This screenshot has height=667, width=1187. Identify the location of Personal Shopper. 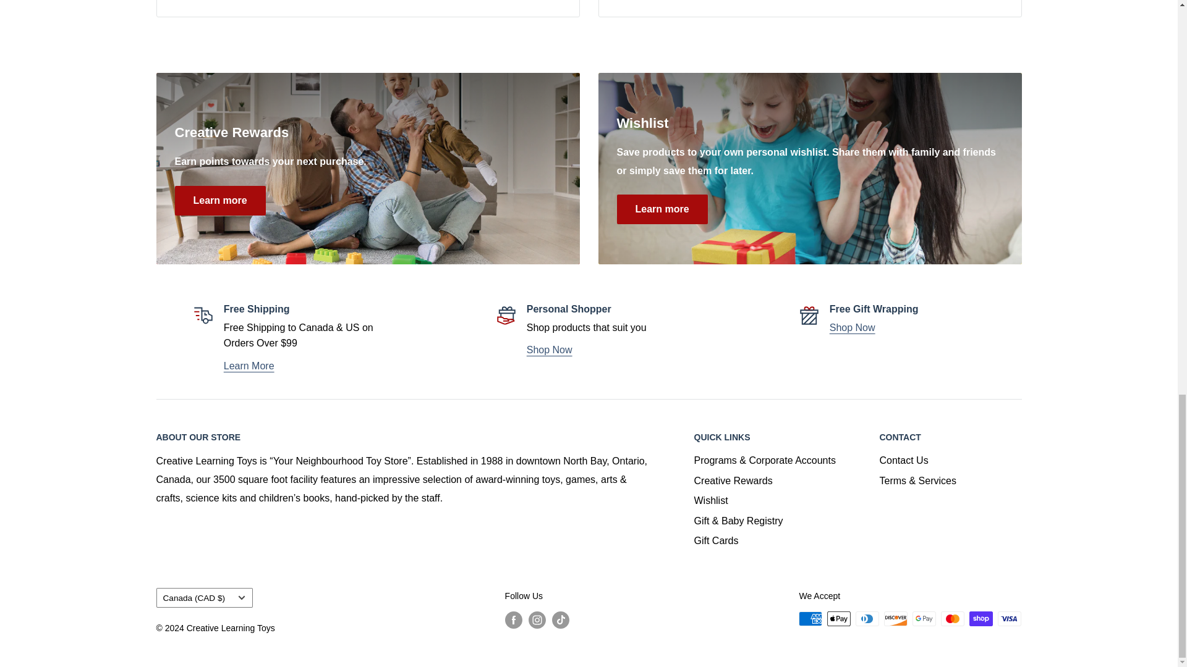
(853, 327).